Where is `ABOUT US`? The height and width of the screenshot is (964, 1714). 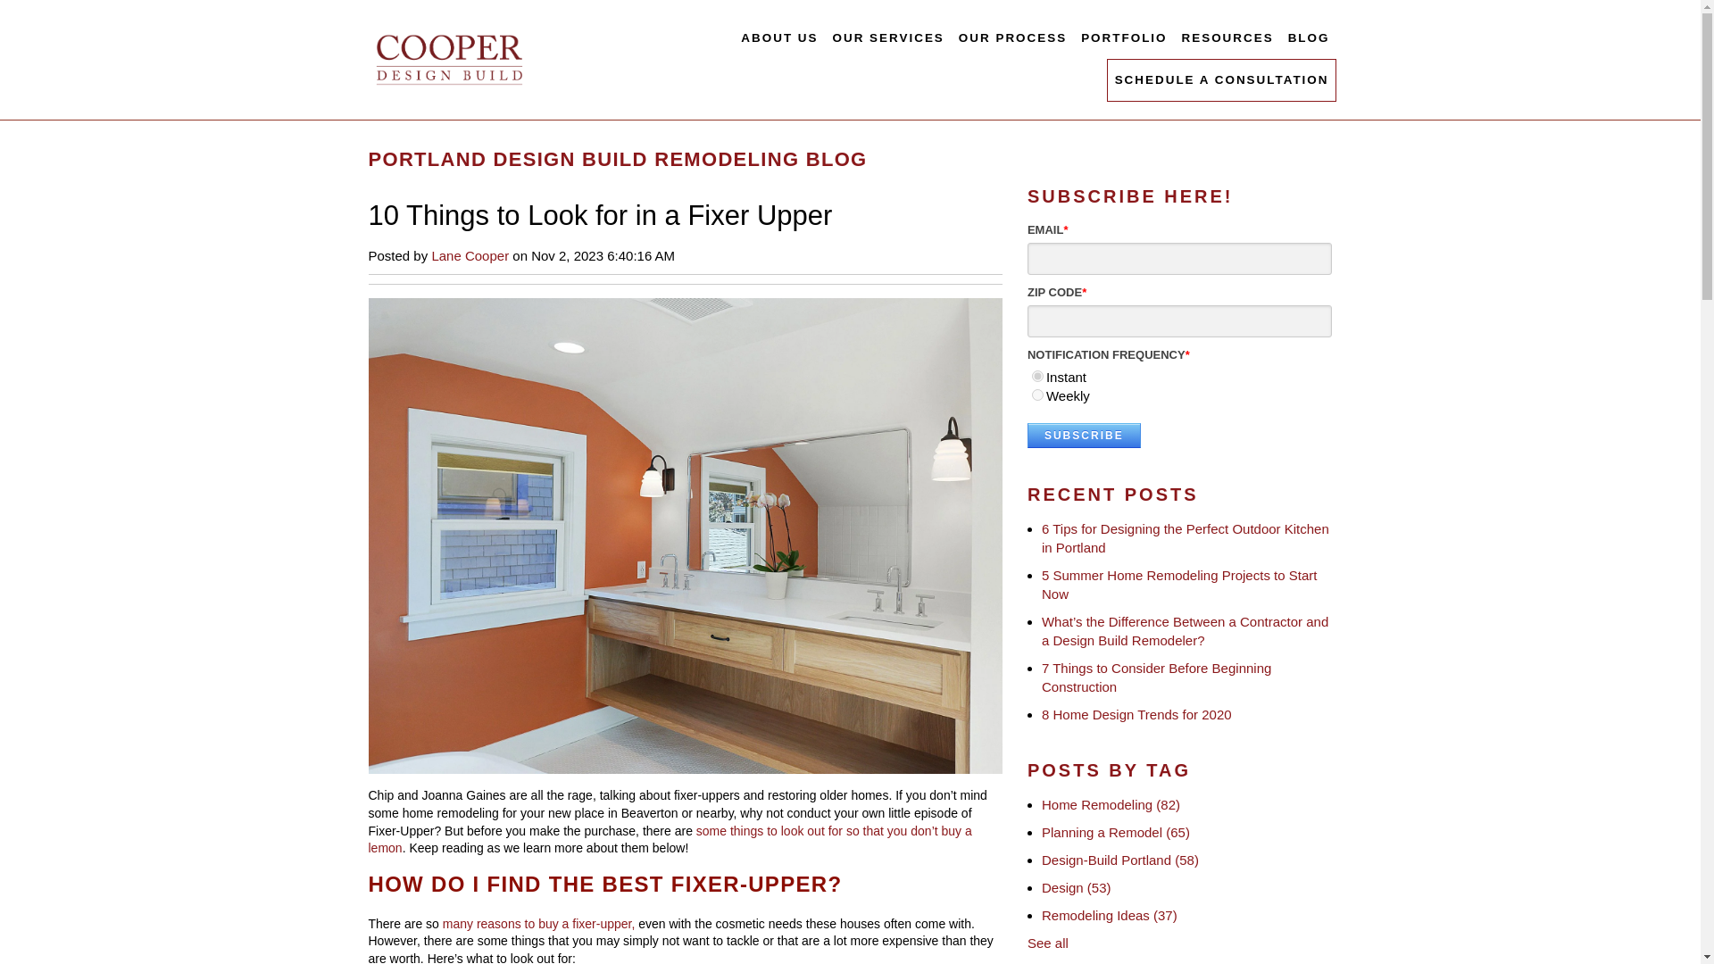
ABOUT US is located at coordinates (778, 37).